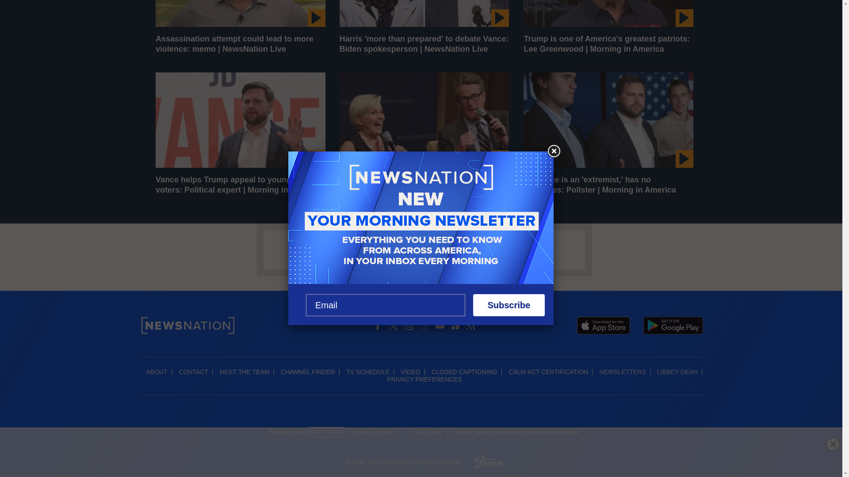  Describe the element at coordinates (378, 325) in the screenshot. I see `Facebook` at that location.